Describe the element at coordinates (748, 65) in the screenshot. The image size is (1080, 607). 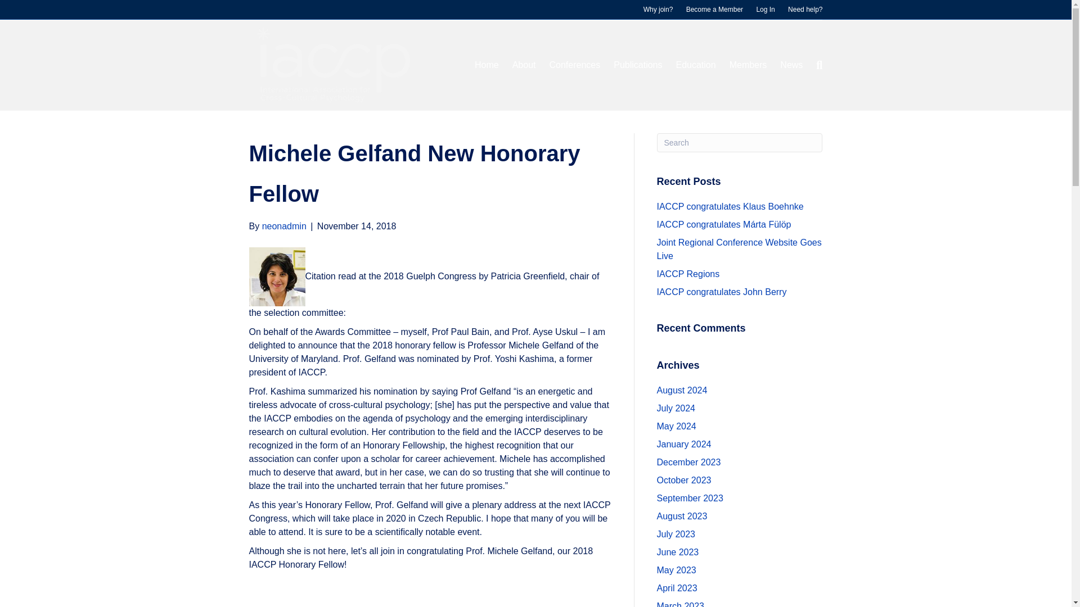
I see `Members` at that location.